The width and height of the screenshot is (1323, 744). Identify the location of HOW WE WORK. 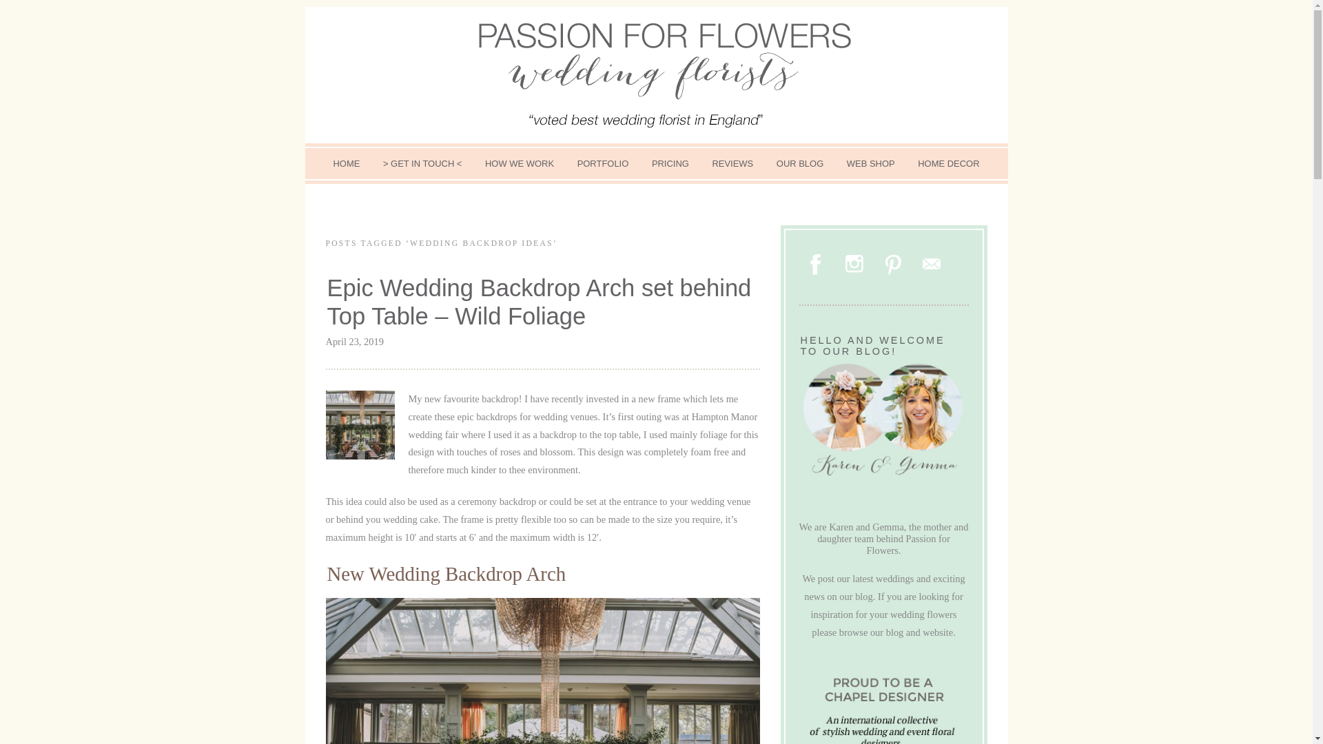
(520, 163).